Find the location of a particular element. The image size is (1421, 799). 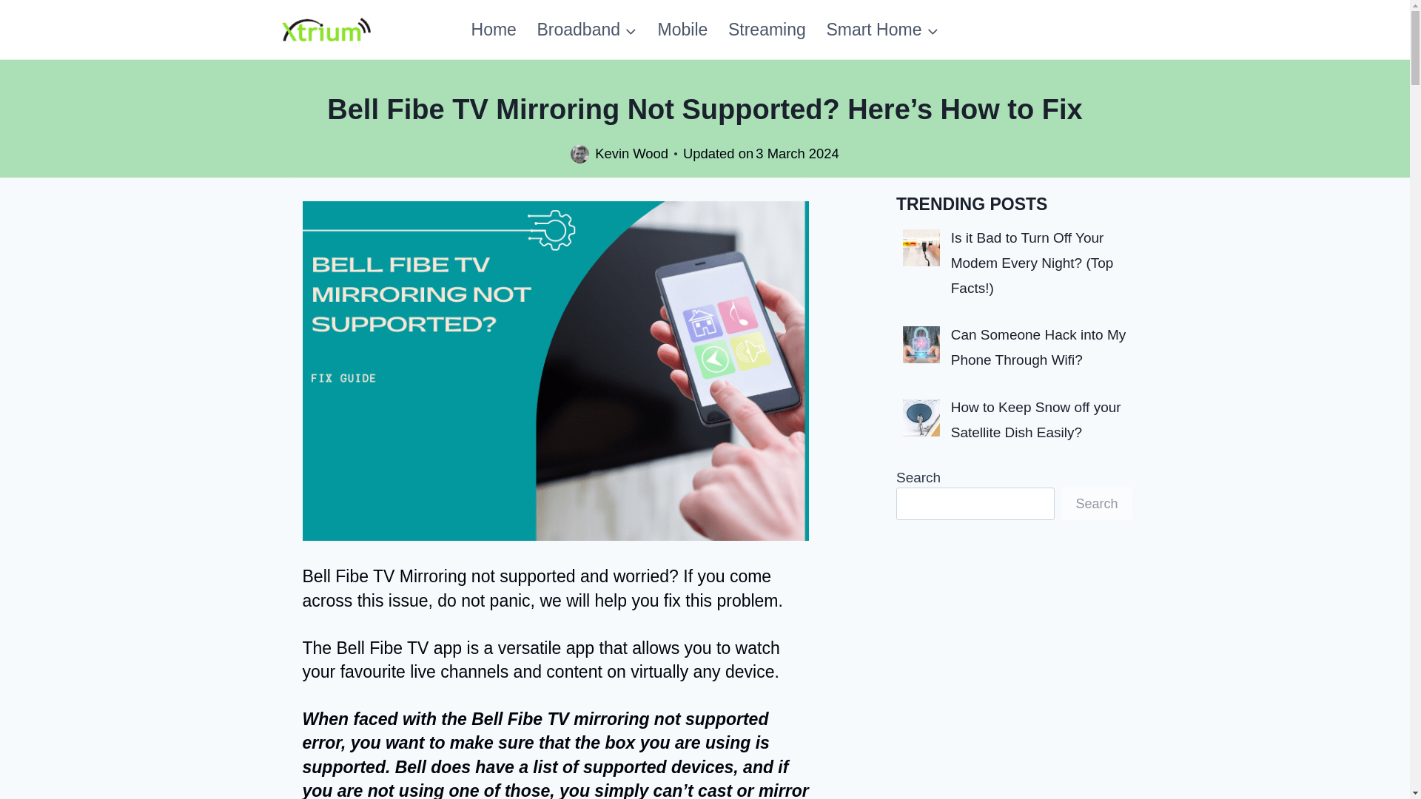

How to Keep Snow off your Satellite Dish Easily? is located at coordinates (1035, 420).